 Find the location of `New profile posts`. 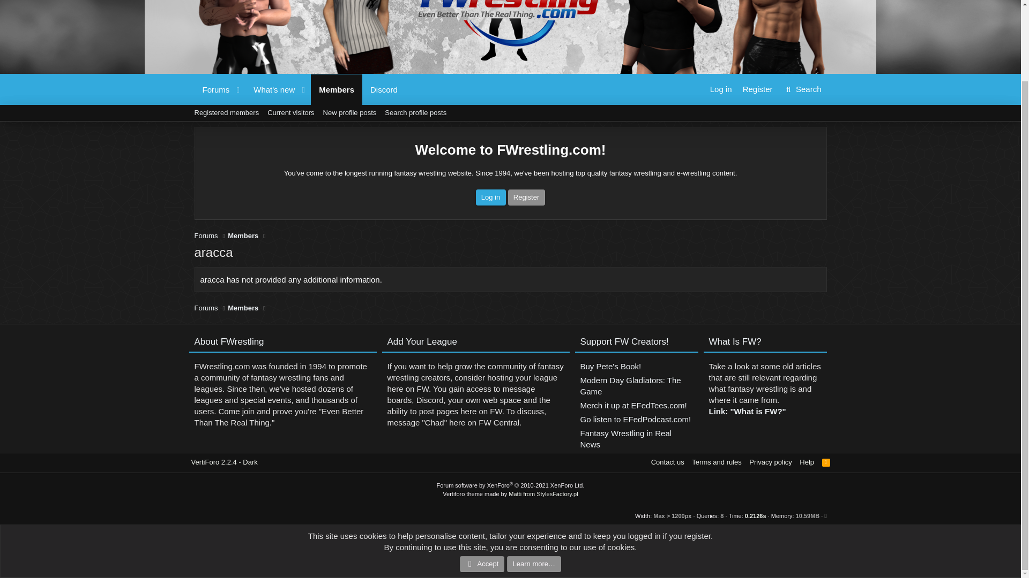

New profile posts is located at coordinates (226, 112).